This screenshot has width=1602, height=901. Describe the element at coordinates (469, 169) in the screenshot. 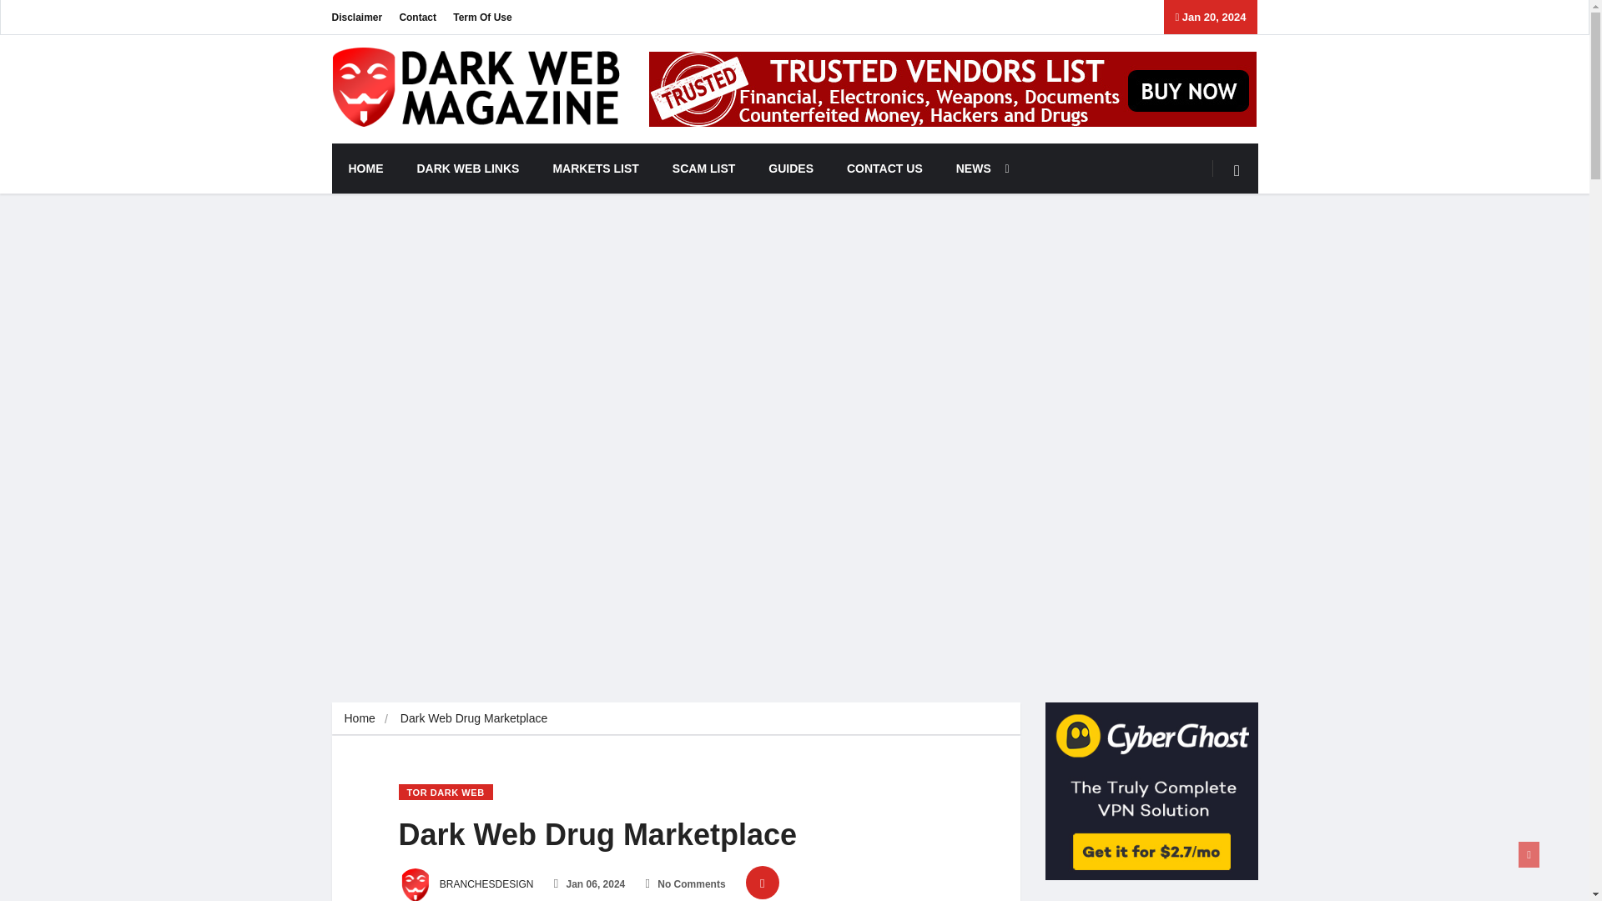

I see `DARK WEB LINKS` at that location.